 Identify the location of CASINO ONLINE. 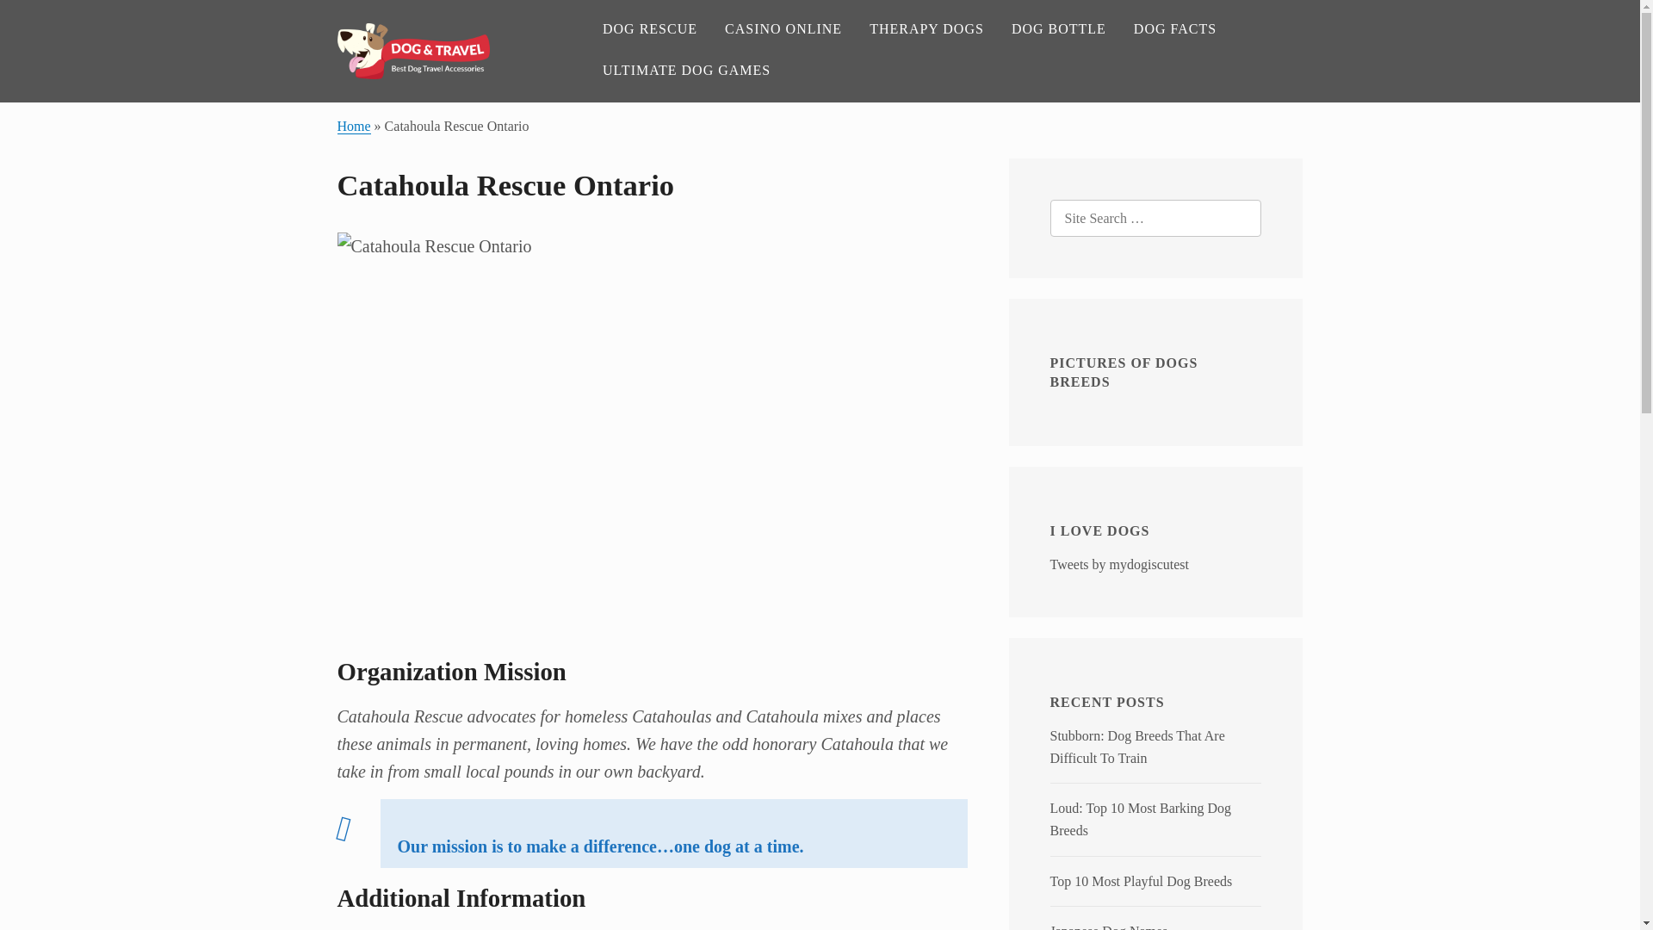
(783, 29).